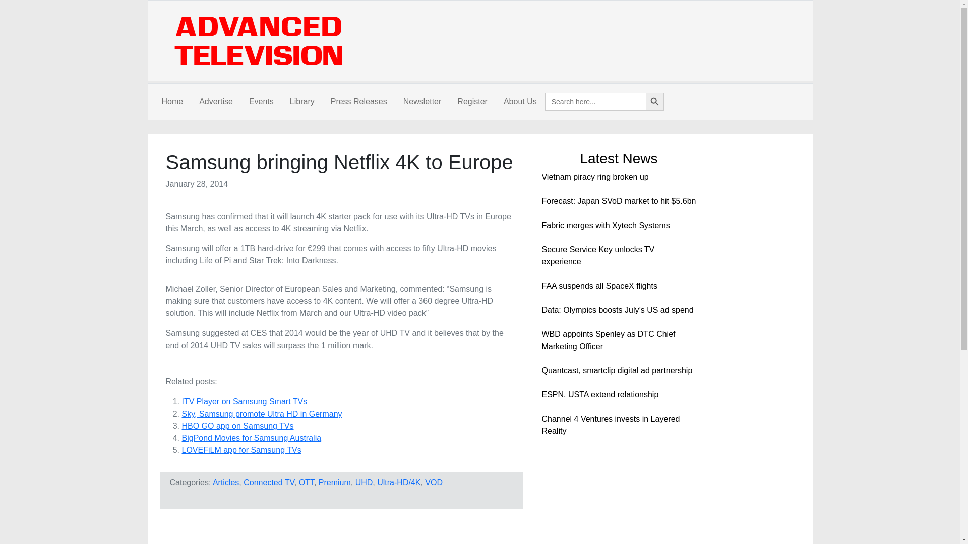 The image size is (968, 544). What do you see at coordinates (269, 482) in the screenshot?
I see `Connected TV` at bounding box center [269, 482].